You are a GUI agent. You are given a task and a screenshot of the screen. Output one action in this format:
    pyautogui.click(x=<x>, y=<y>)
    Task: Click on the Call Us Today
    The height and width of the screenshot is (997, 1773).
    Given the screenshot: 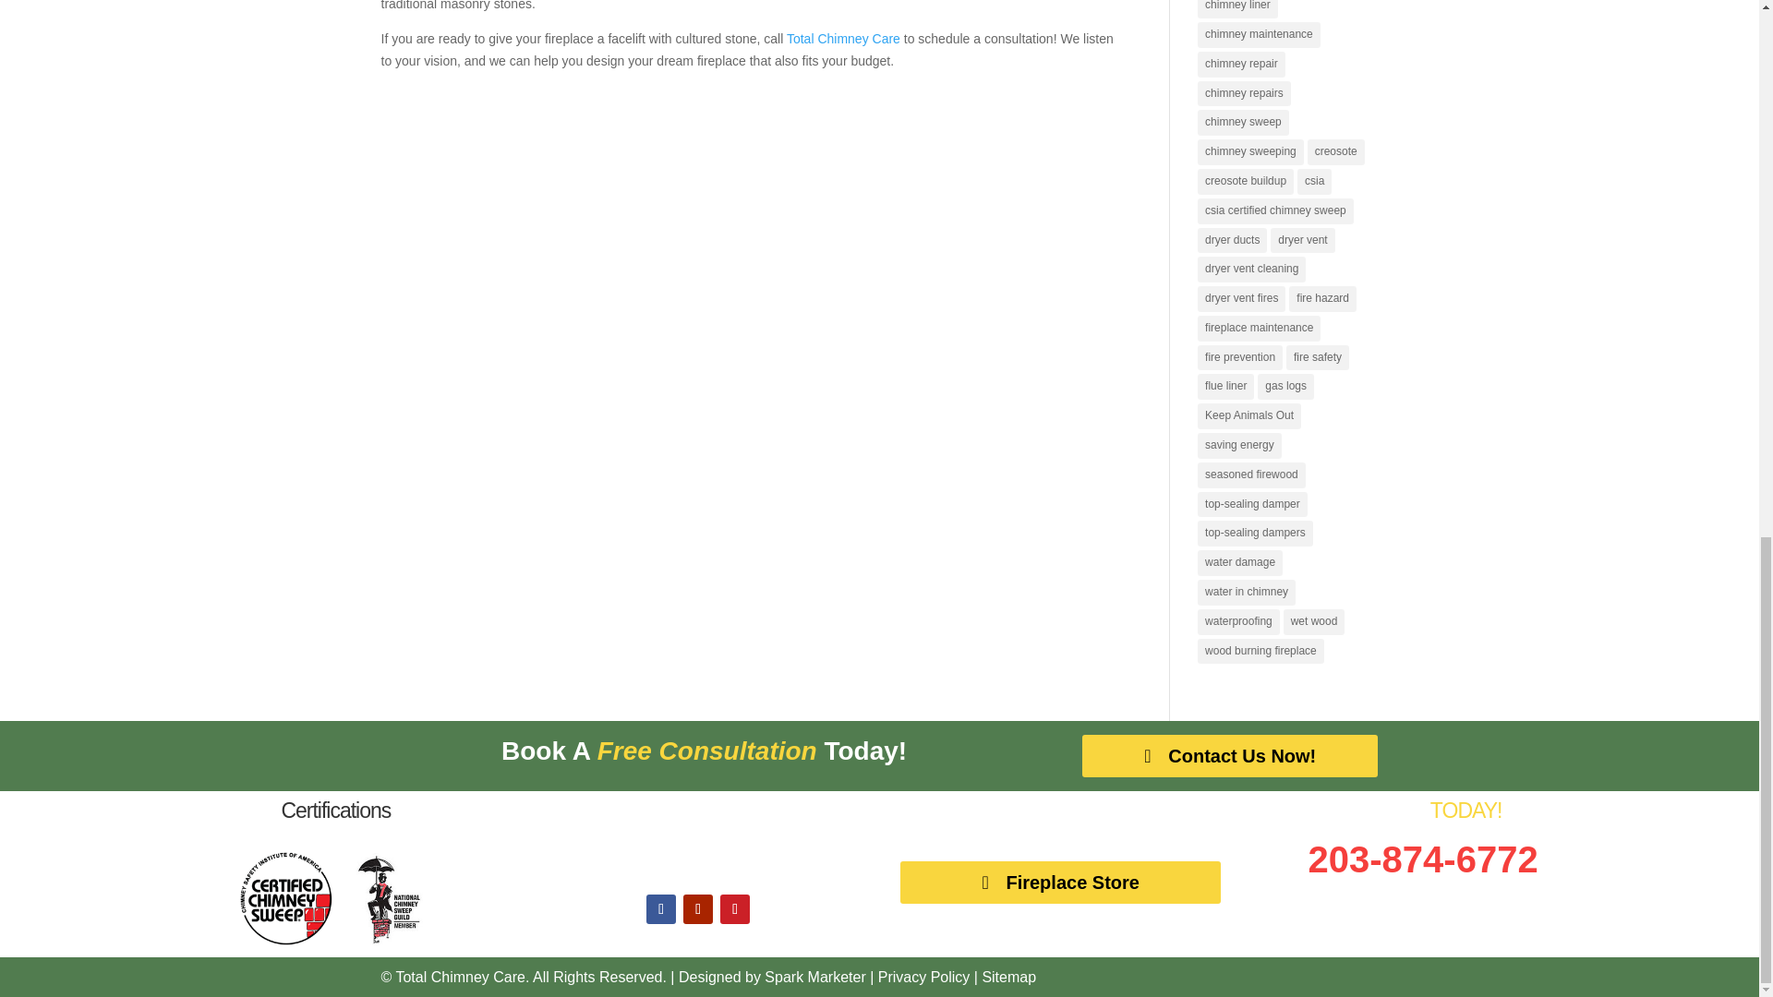 What is the action you would take?
    pyautogui.click(x=1423, y=859)
    